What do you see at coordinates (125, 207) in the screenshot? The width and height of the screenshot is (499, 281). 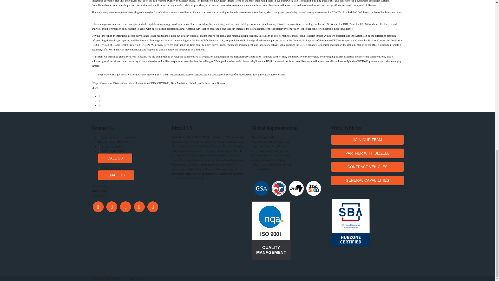 I see `Instagram` at bounding box center [125, 207].